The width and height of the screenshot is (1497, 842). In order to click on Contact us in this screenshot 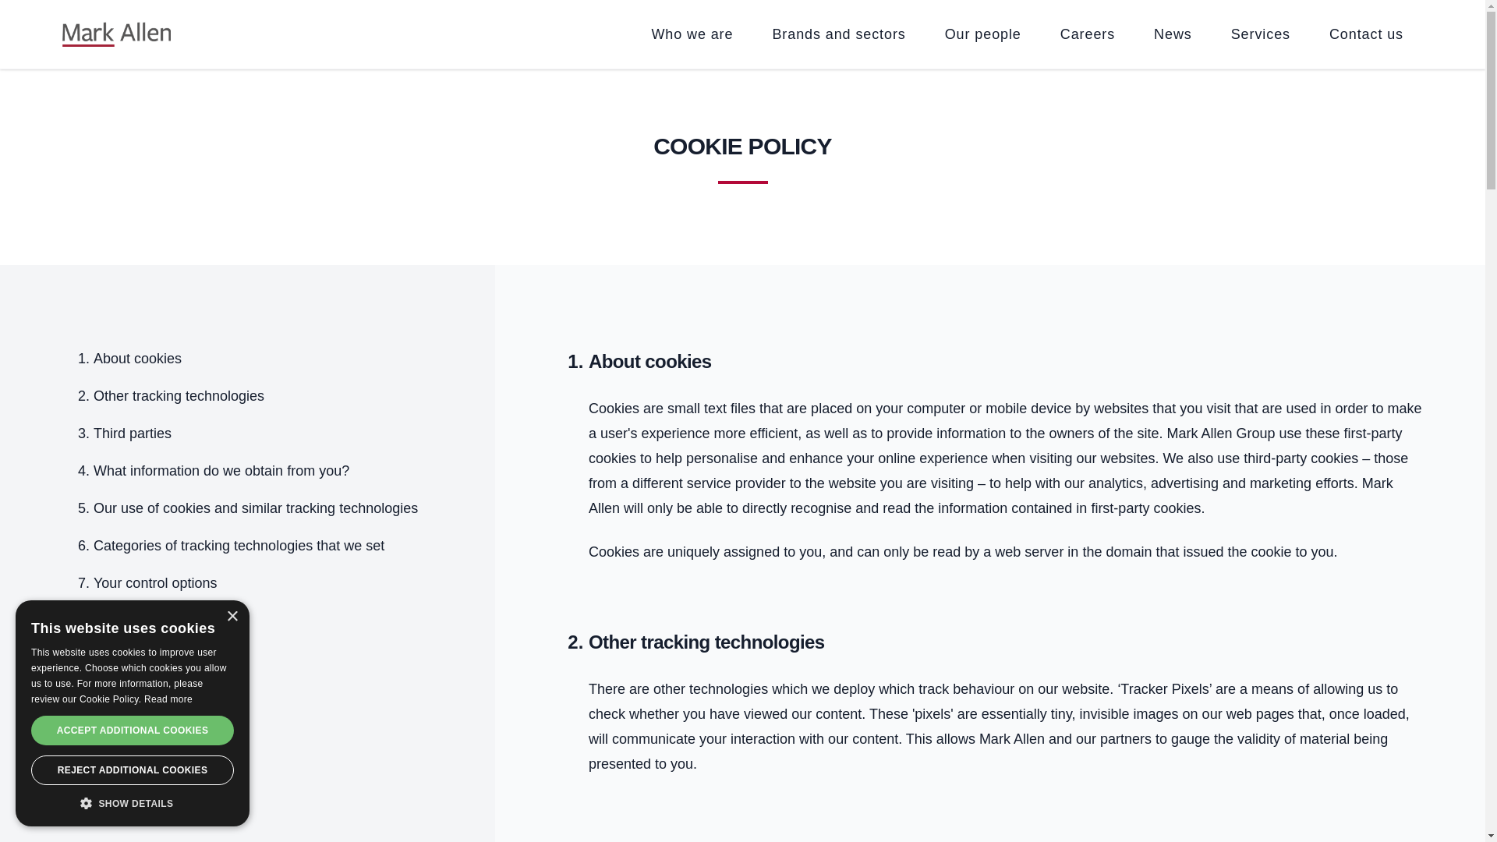, I will do `click(1366, 34)`.